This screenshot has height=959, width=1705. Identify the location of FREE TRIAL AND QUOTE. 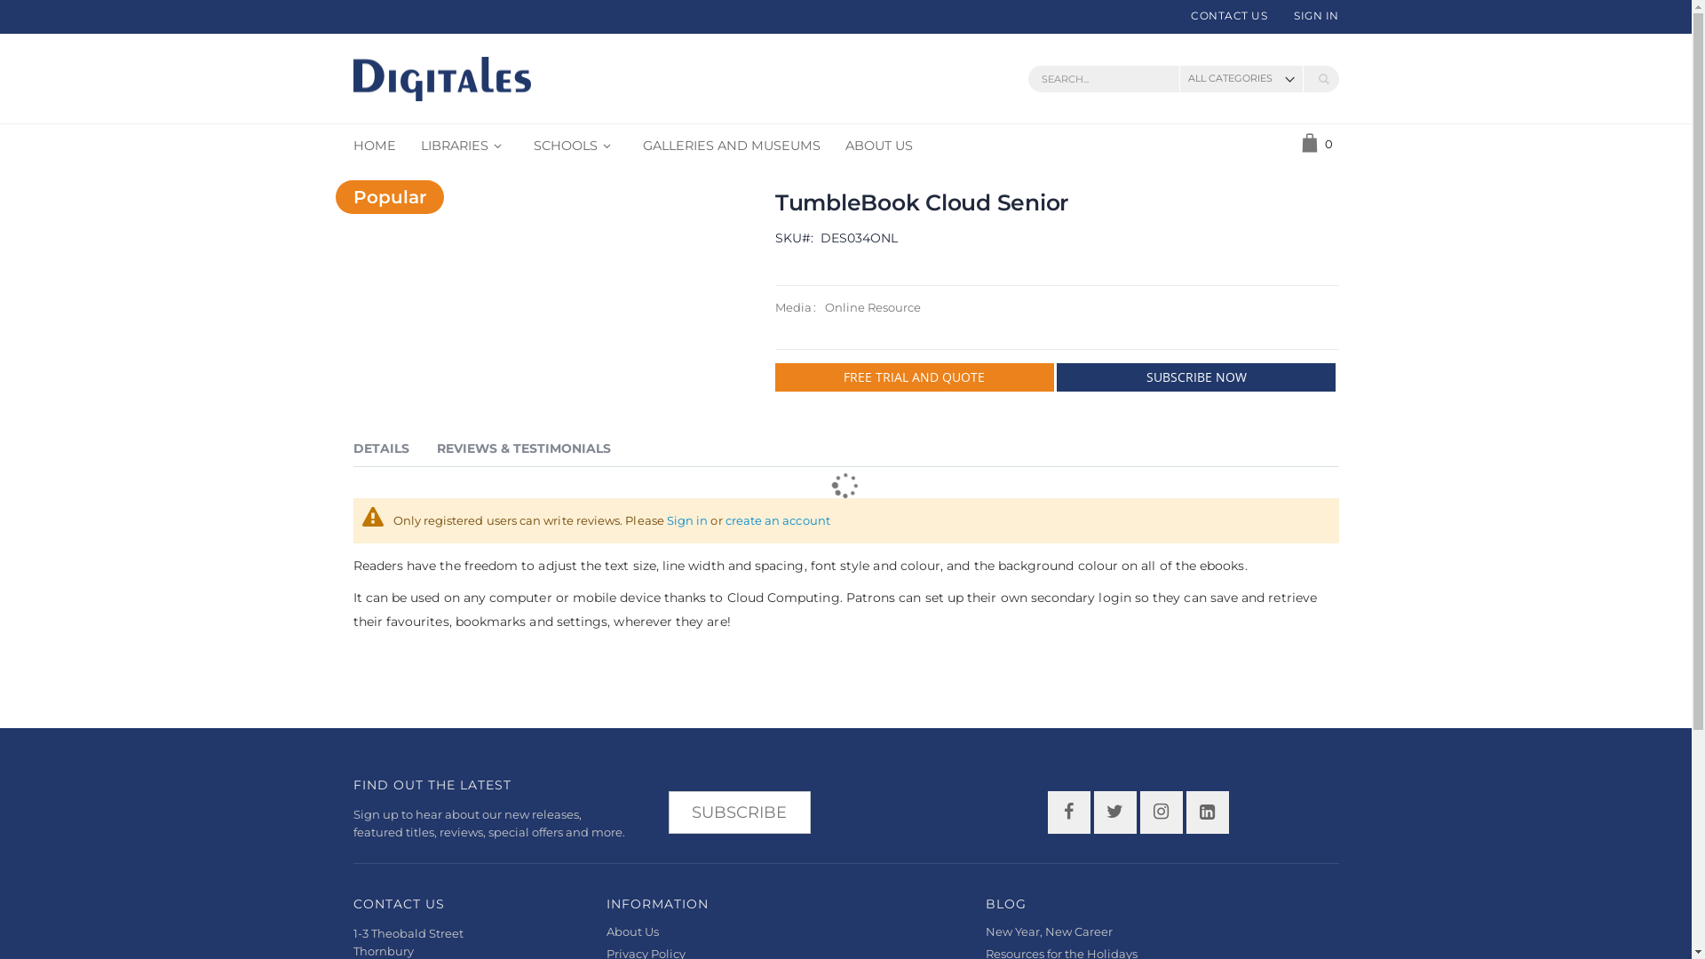
(915, 377).